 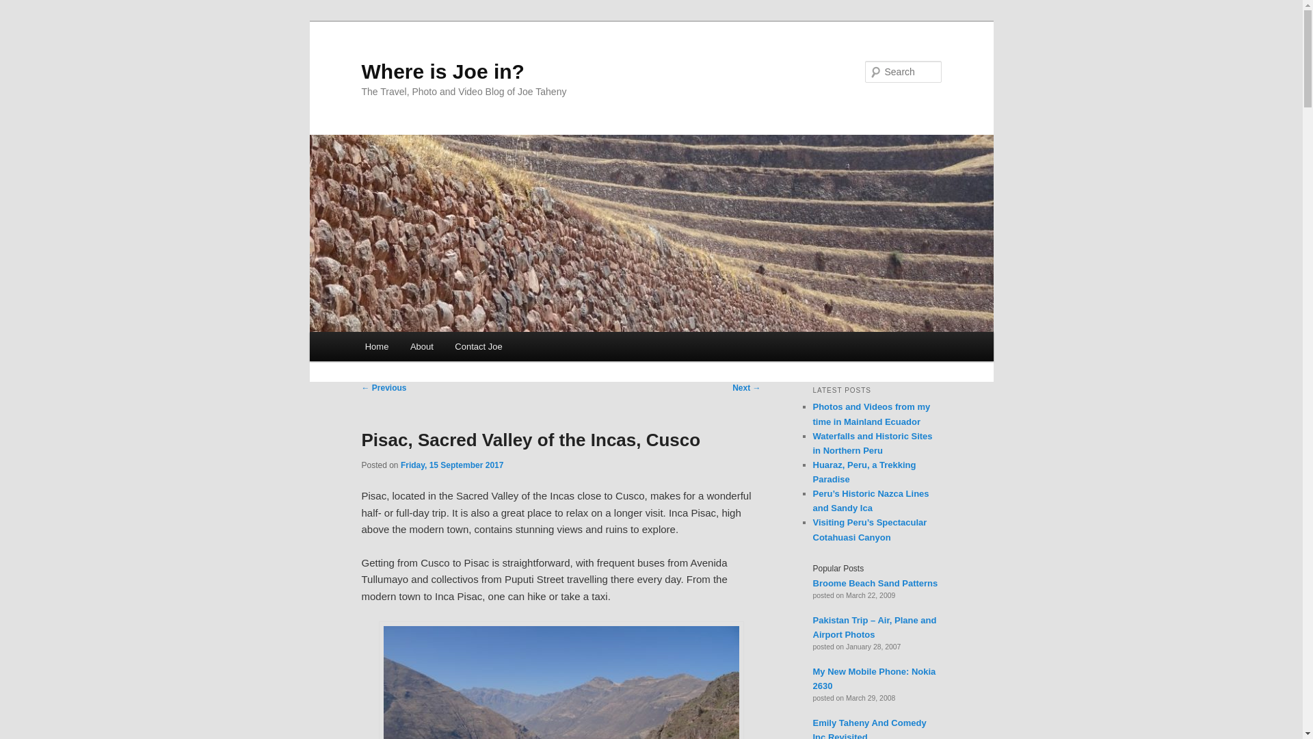 I want to click on Friday, 15 September 2017, so click(x=452, y=465).